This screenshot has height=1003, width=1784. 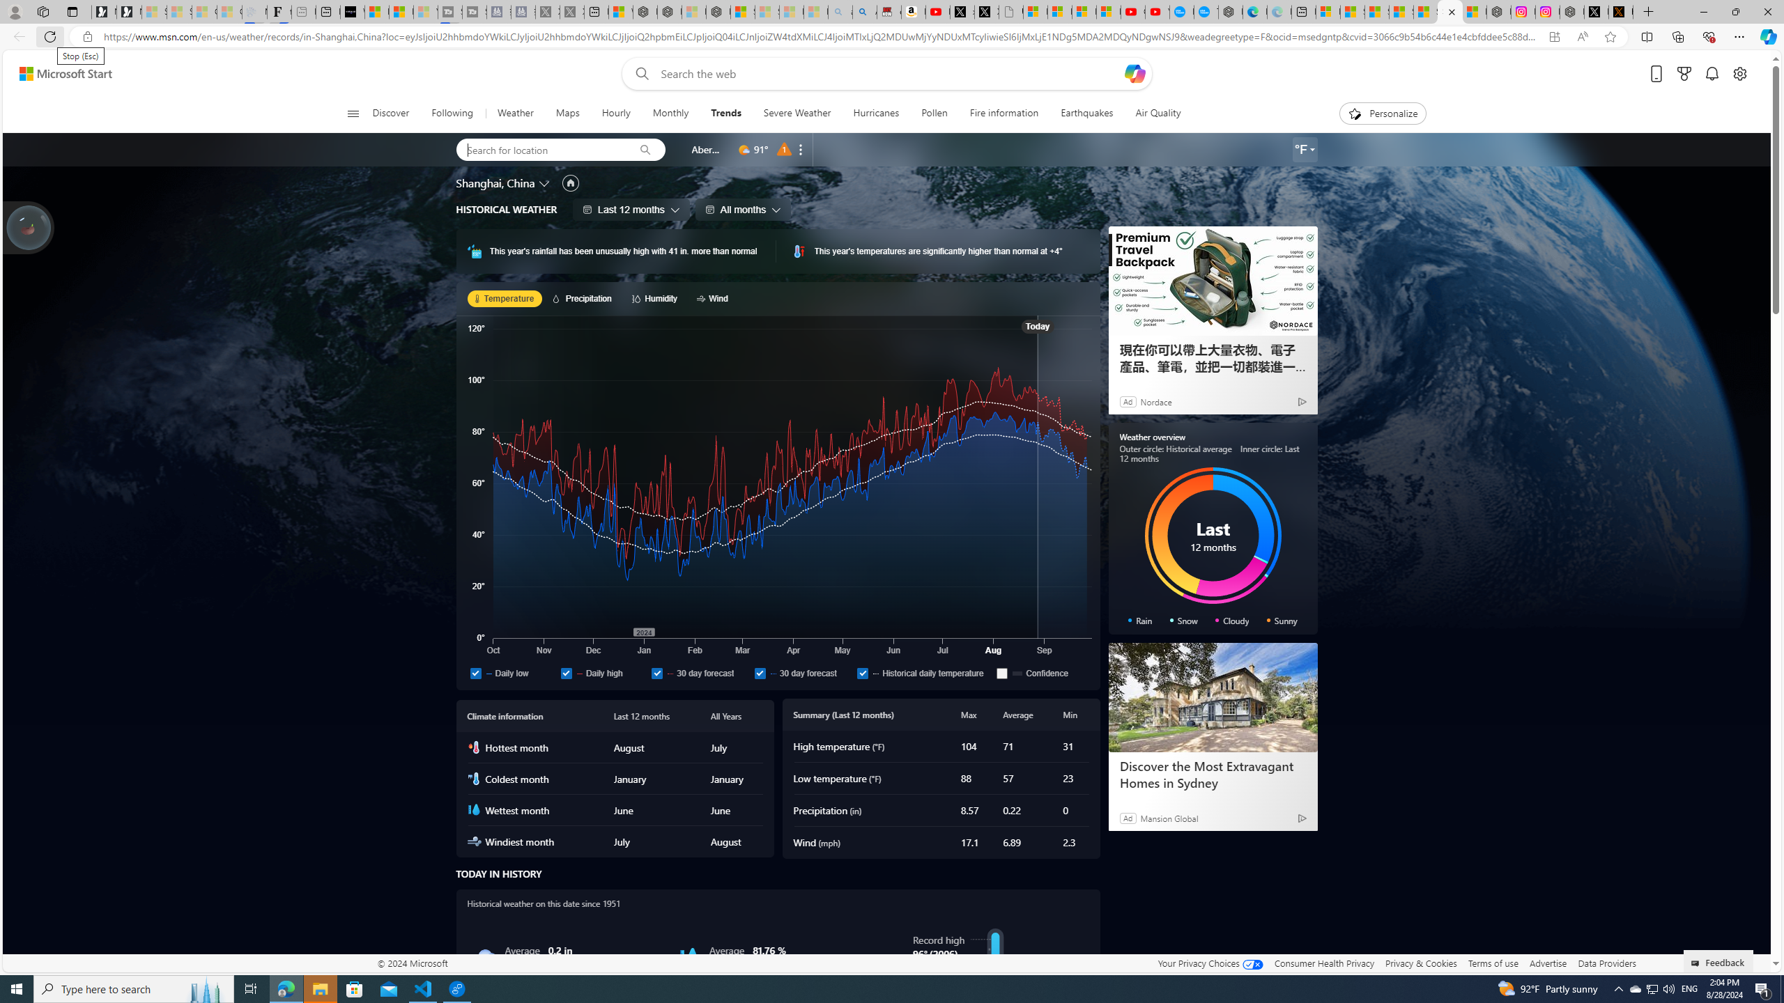 I want to click on help.x.com | 524: A timeout occurred, so click(x=1620, y=12).